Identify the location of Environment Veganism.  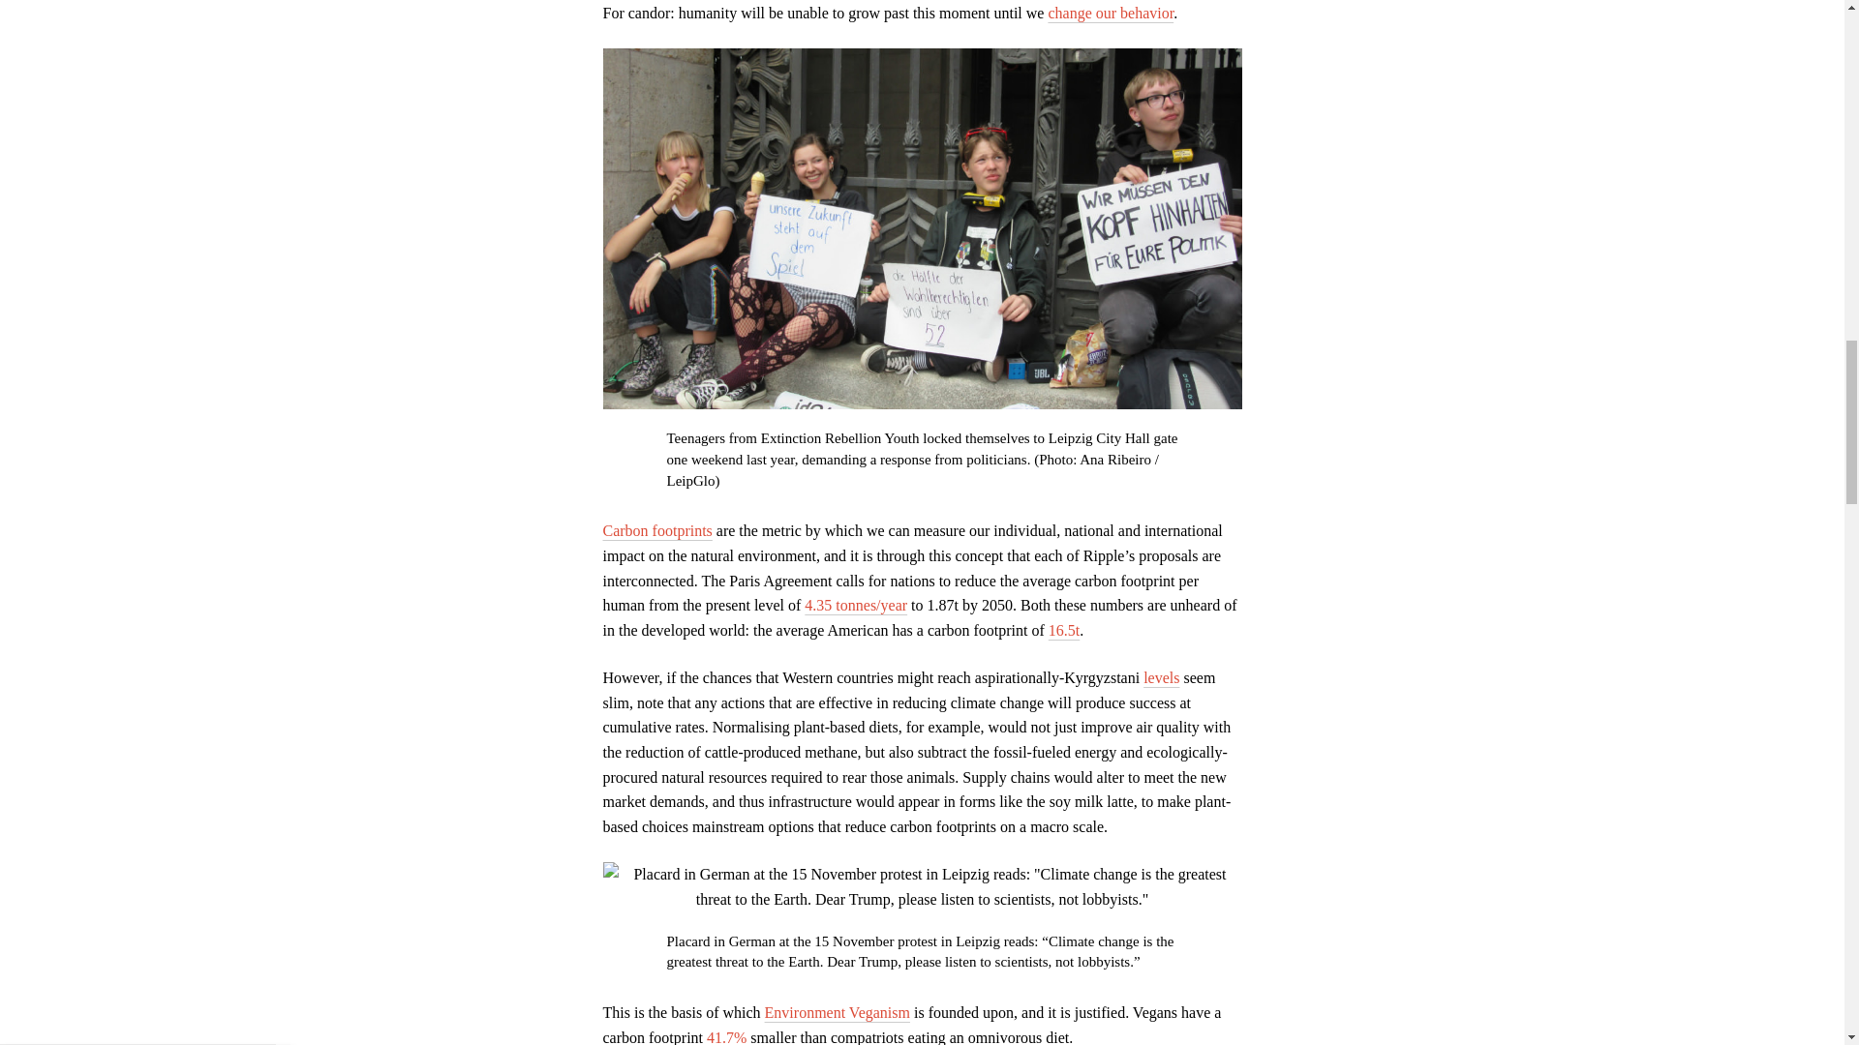
(837, 1012).